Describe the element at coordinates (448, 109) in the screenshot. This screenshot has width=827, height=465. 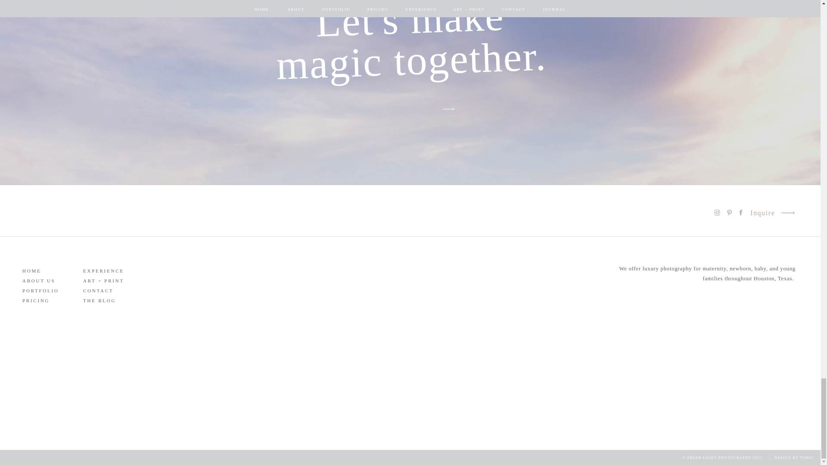
I see `arrow` at that location.